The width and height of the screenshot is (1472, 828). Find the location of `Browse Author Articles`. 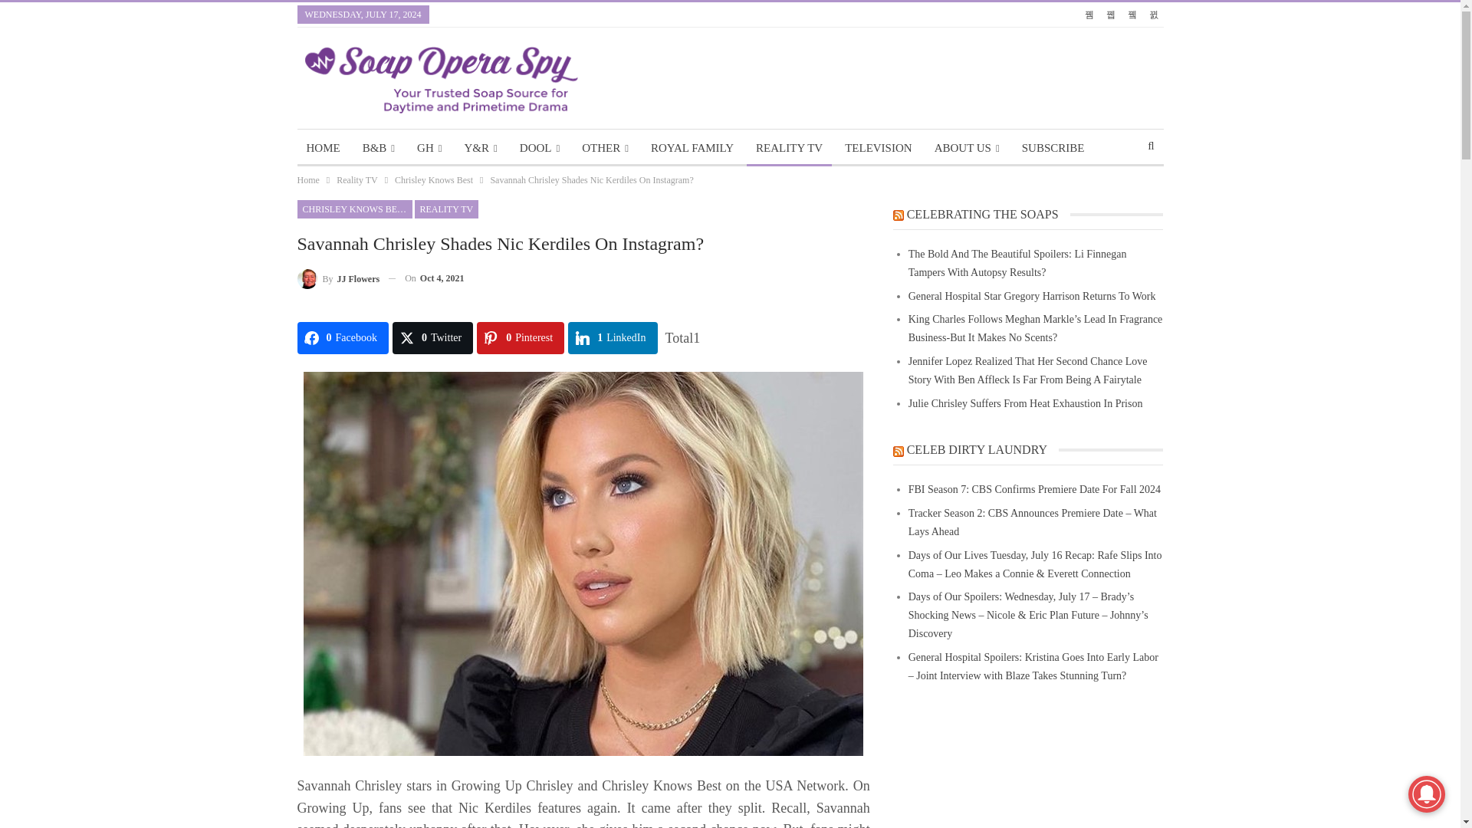

Browse Author Articles is located at coordinates (338, 278).